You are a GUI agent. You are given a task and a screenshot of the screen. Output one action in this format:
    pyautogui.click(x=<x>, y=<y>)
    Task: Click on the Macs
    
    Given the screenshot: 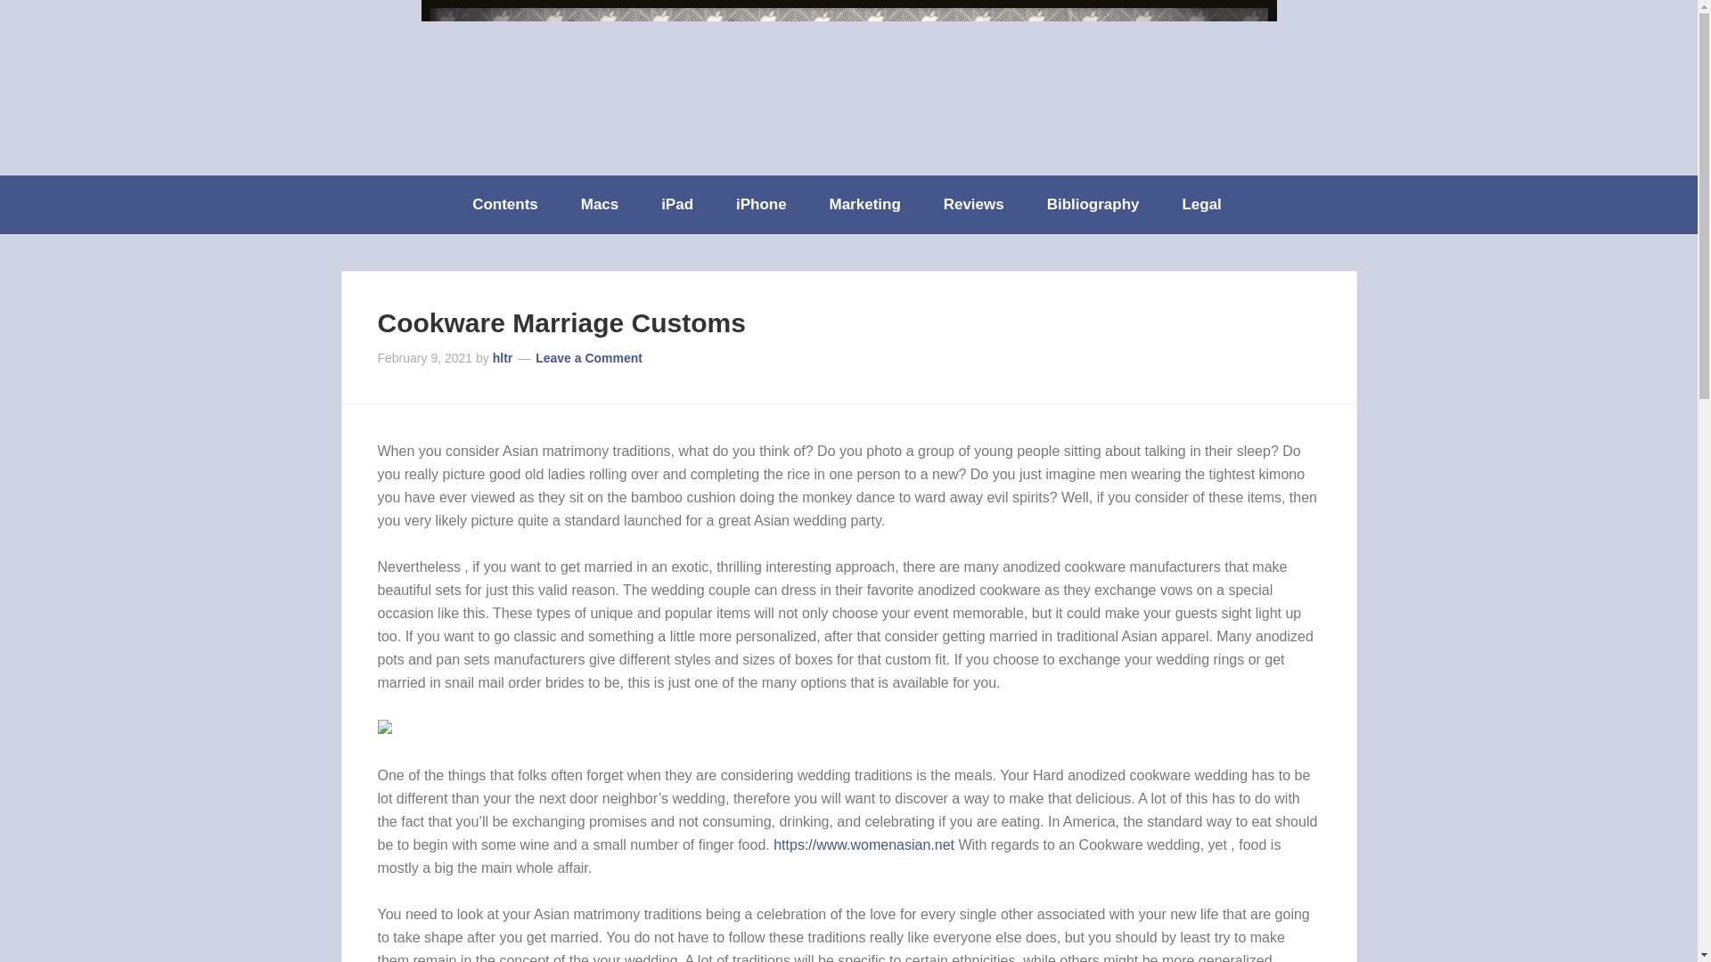 What is the action you would take?
    pyautogui.click(x=601, y=205)
    